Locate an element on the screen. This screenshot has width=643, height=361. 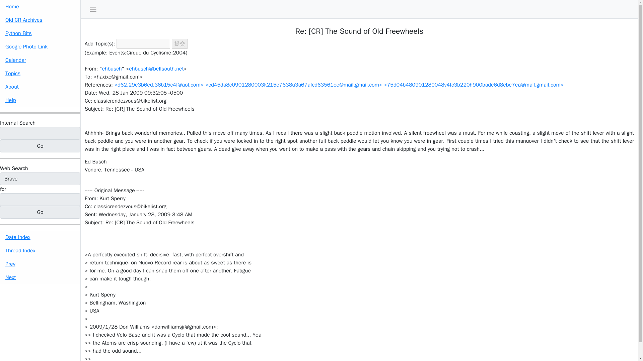
About is located at coordinates (40, 87).